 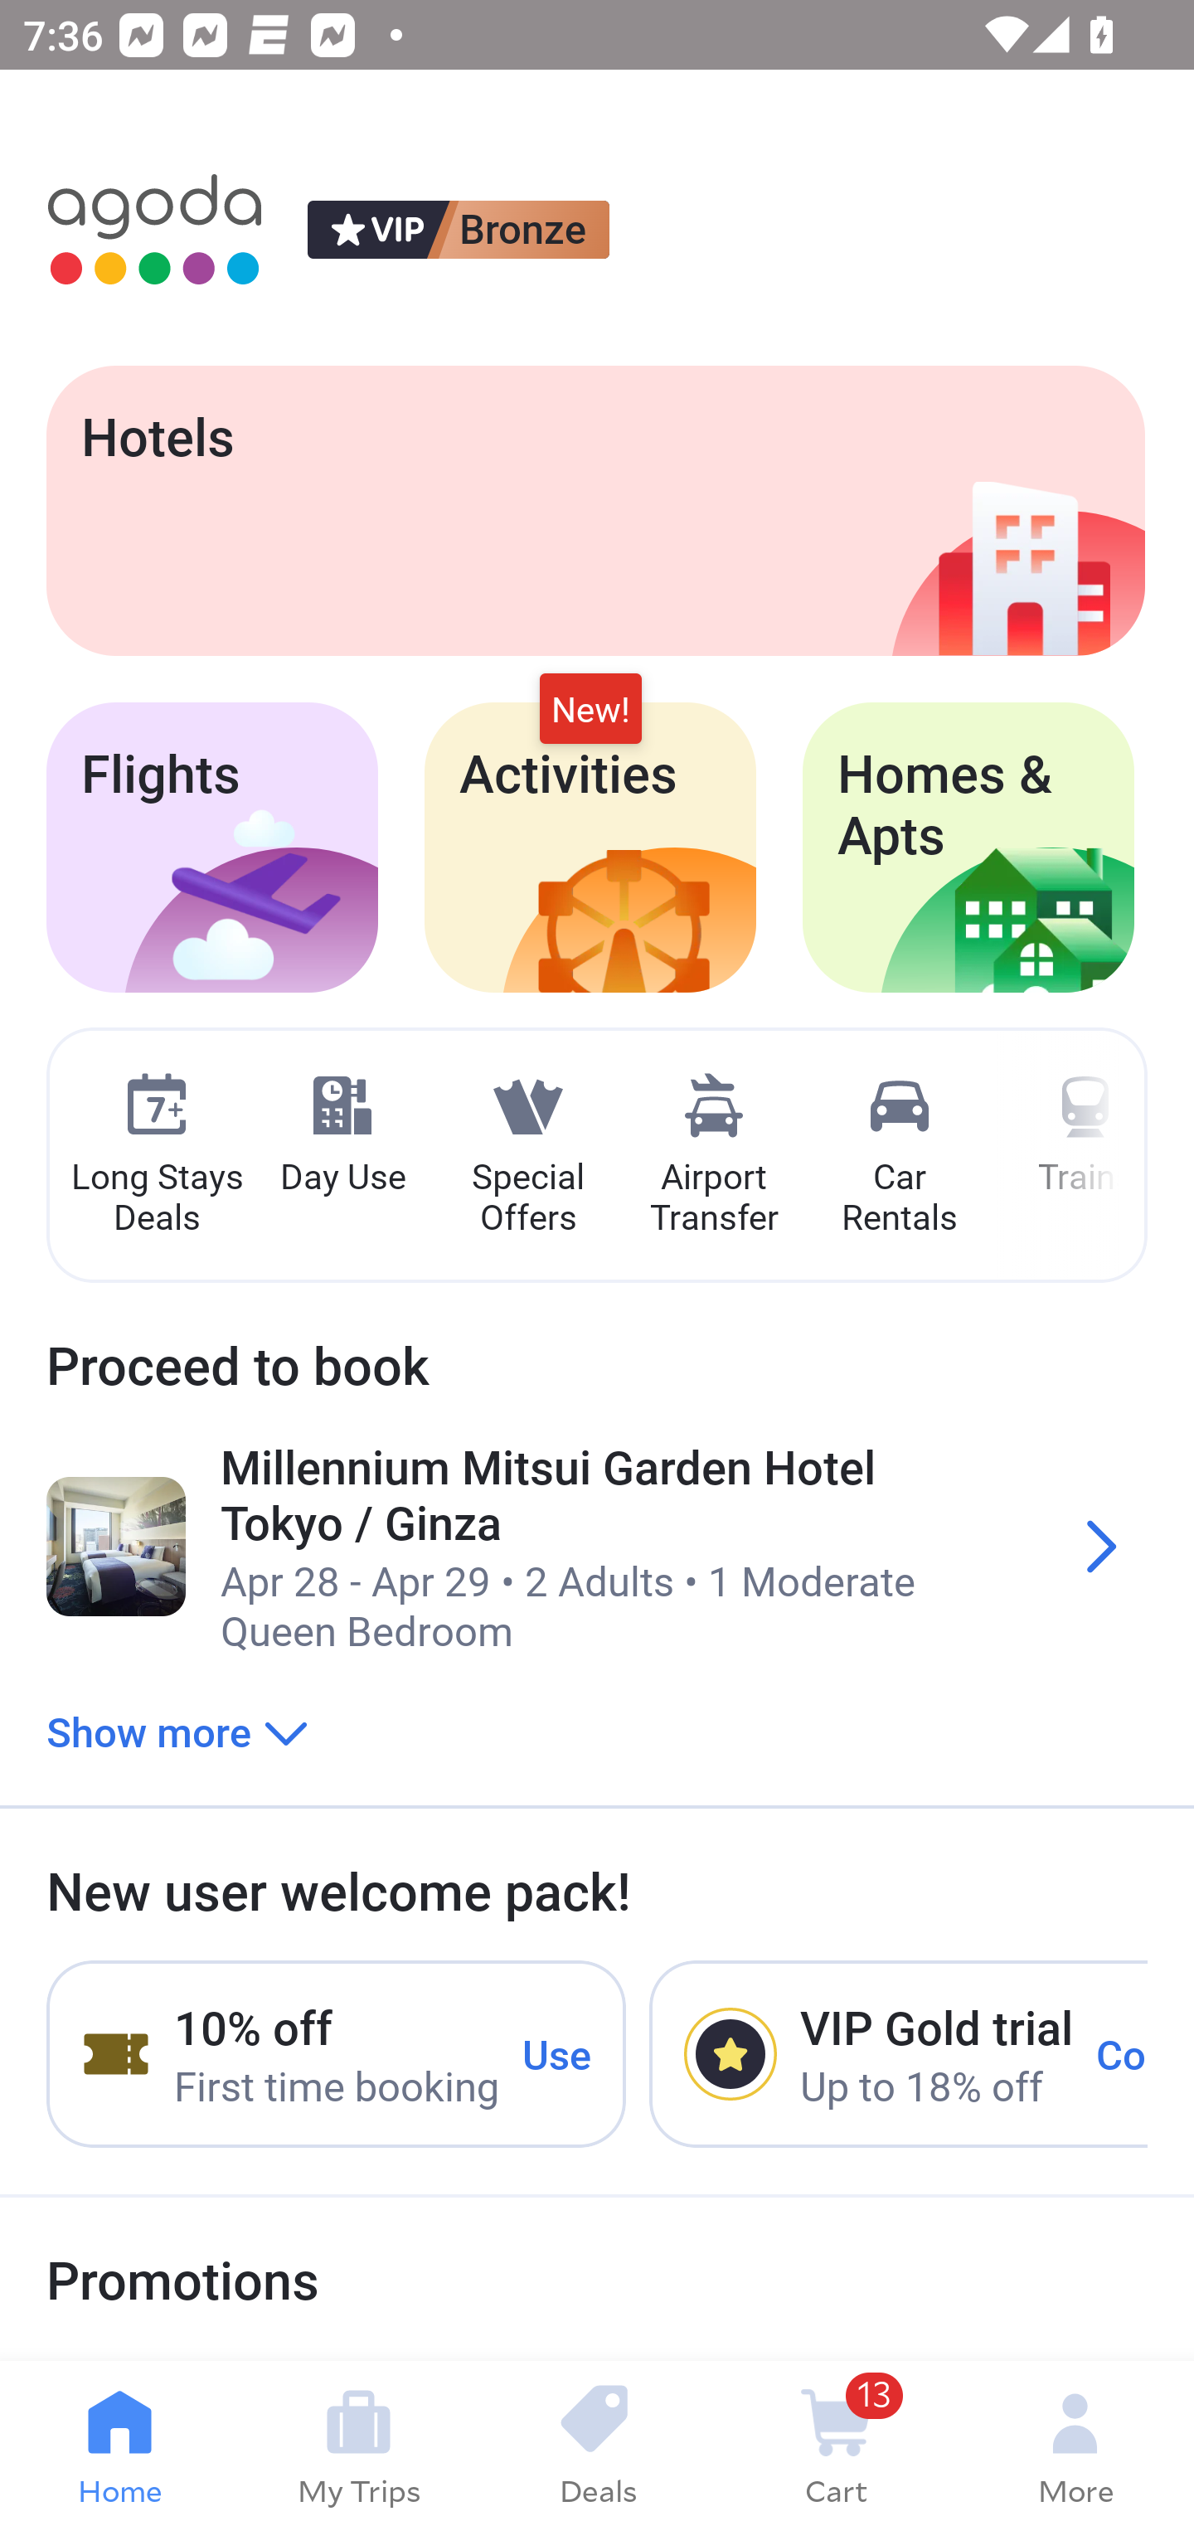 I want to click on 13 Cart, so click(x=836, y=2441).